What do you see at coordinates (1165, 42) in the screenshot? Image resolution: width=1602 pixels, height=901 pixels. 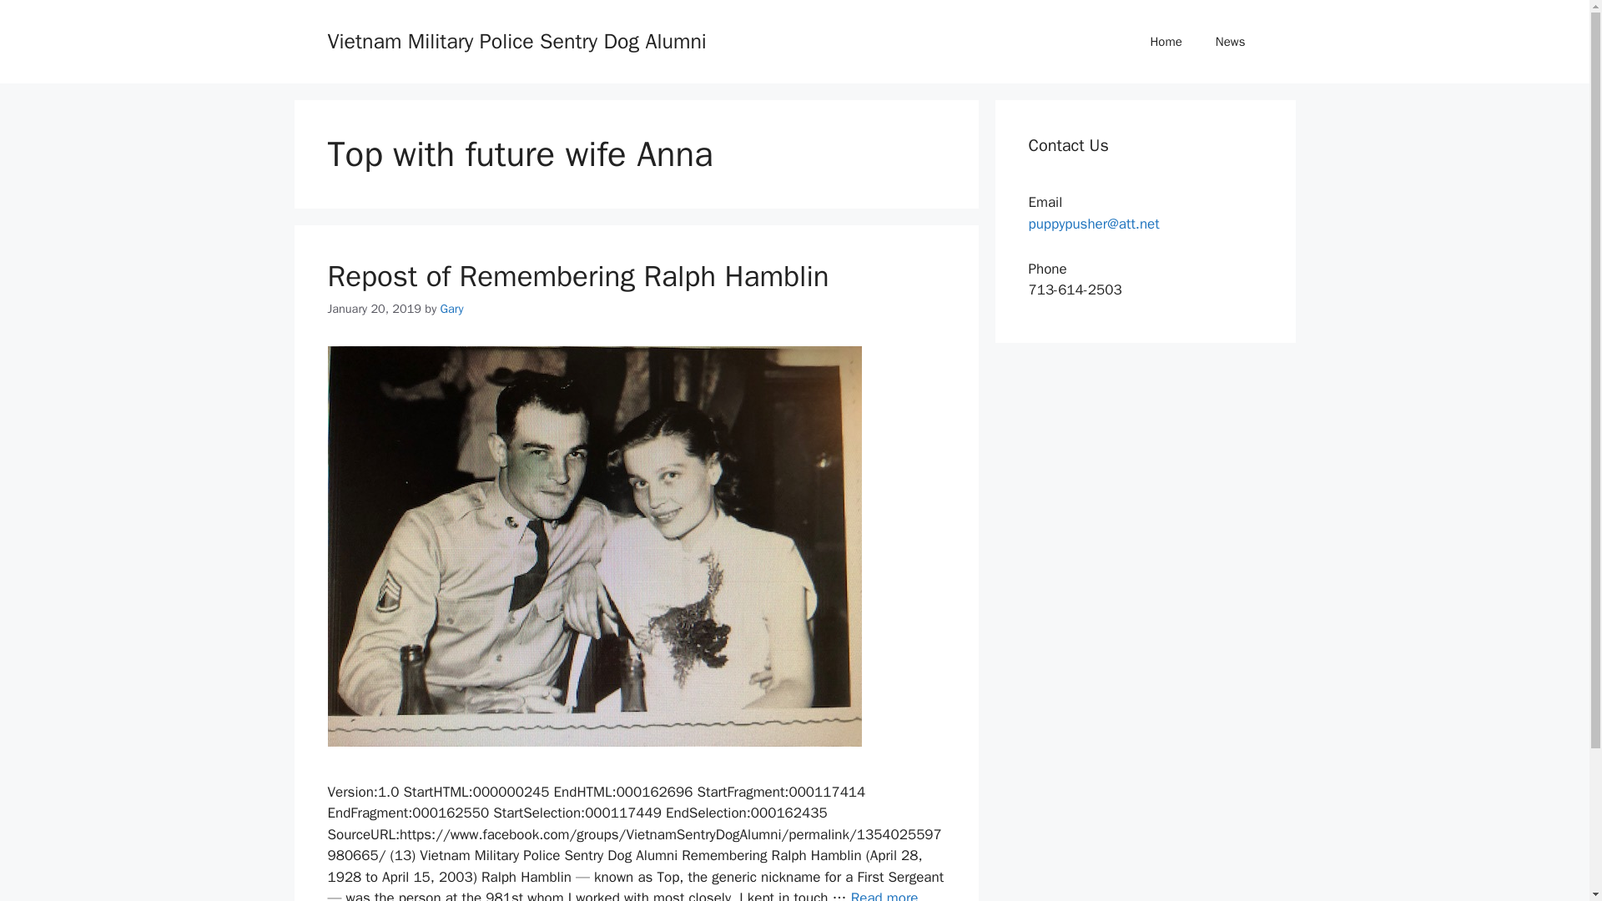 I see `Home` at bounding box center [1165, 42].